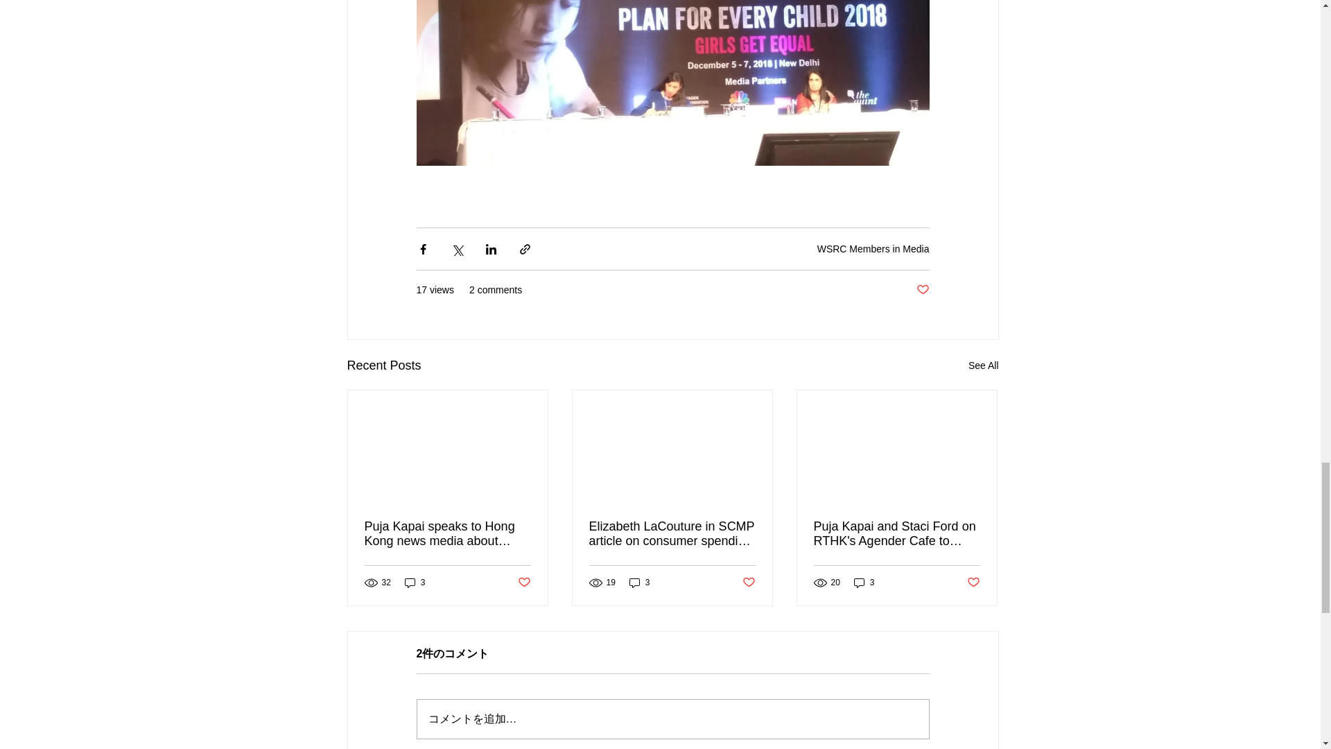  What do you see at coordinates (747, 583) in the screenshot?
I see `Post not marked as liked` at bounding box center [747, 583].